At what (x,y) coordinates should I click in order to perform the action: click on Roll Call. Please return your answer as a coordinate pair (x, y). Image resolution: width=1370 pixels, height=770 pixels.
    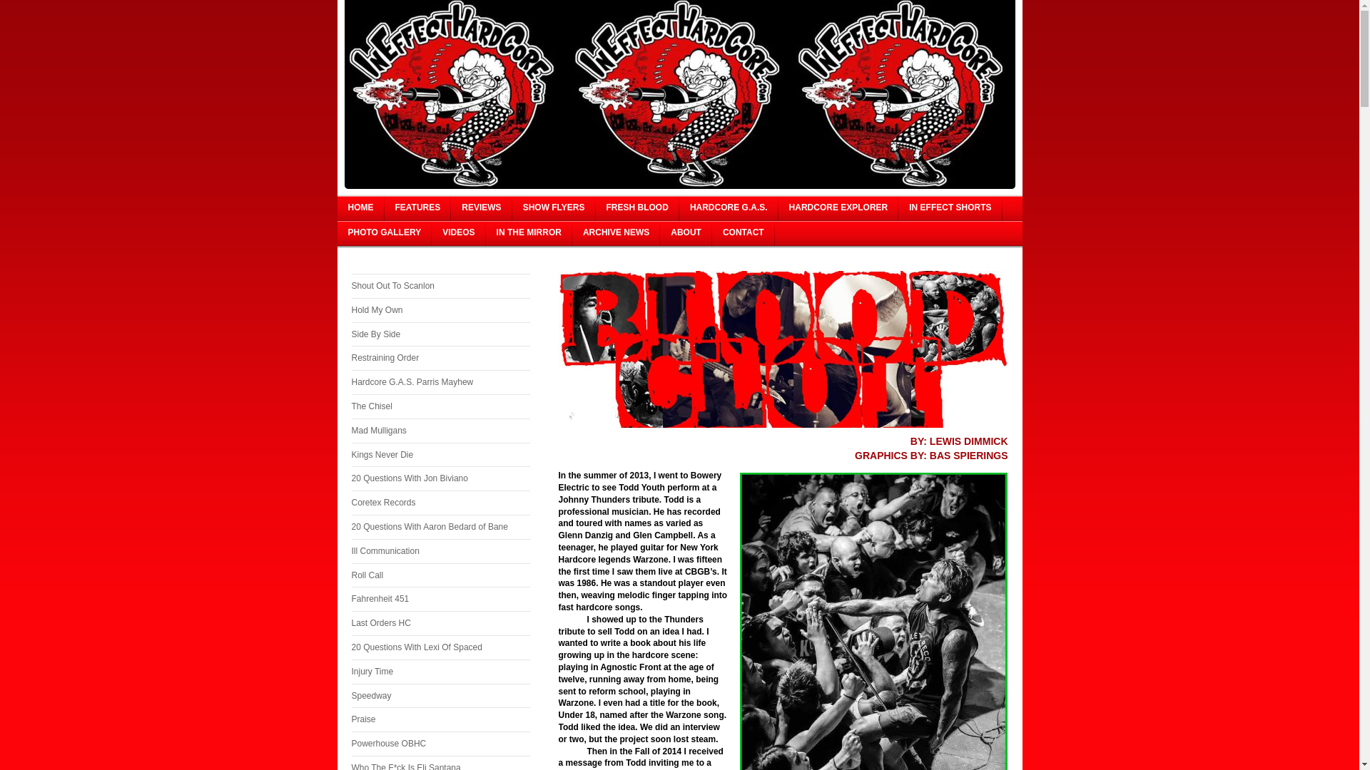
    Looking at the image, I should click on (440, 575).